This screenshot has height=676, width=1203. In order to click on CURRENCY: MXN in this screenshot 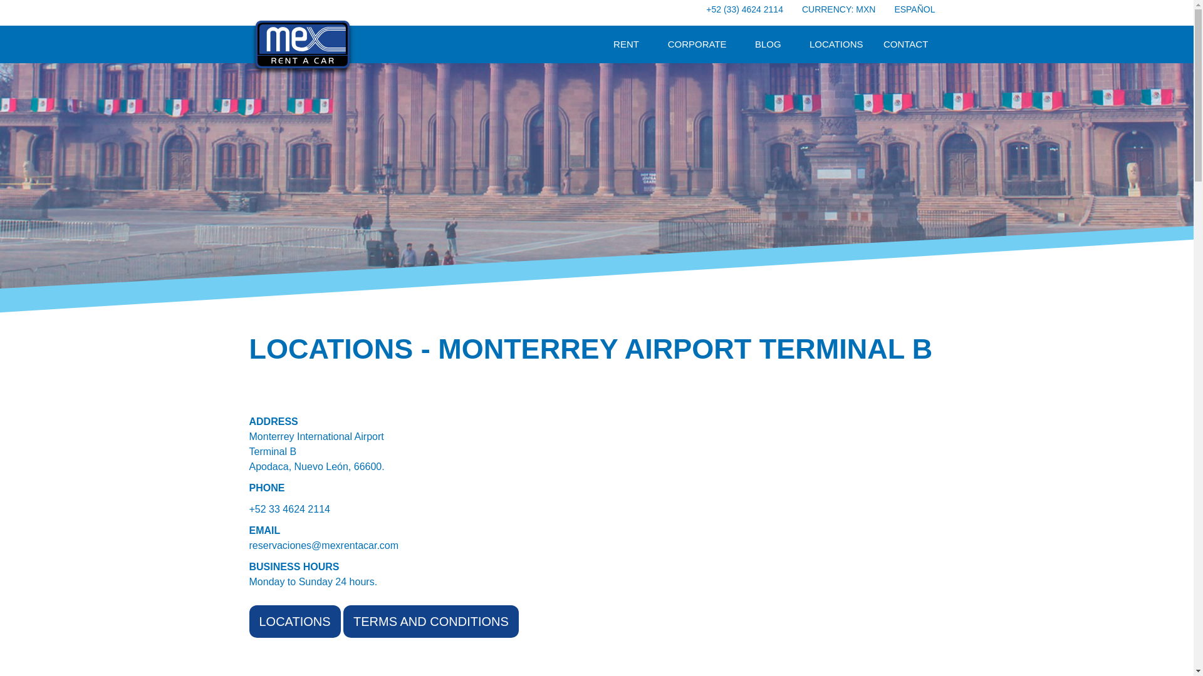, I will do `click(838, 9)`.